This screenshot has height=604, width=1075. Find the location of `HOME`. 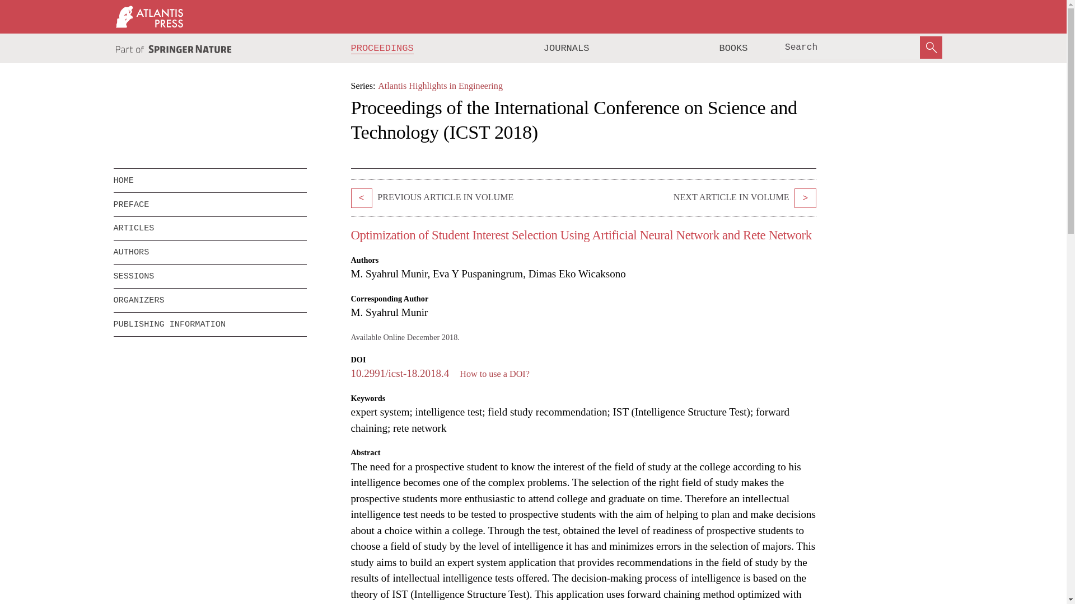

HOME is located at coordinates (209, 181).